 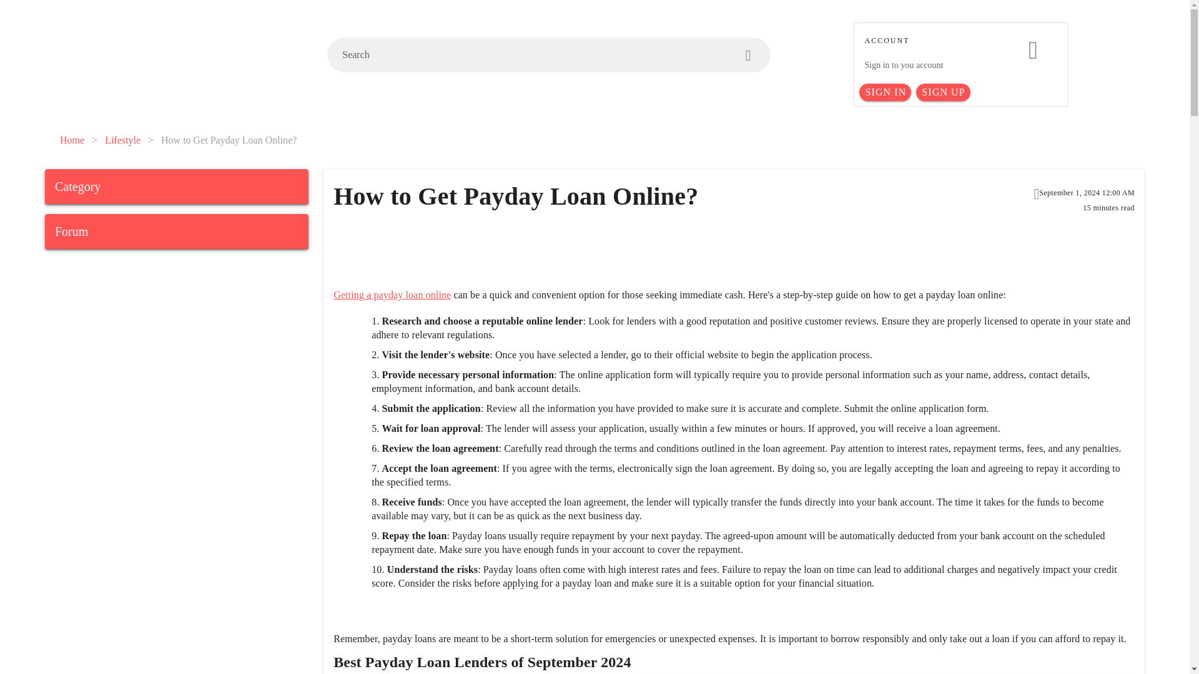 What do you see at coordinates (392, 295) in the screenshot?
I see `Getting a payday loan online` at bounding box center [392, 295].